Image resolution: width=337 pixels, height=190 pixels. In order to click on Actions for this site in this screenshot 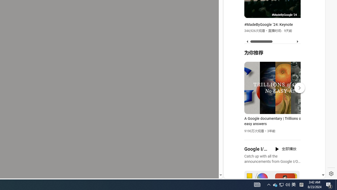, I will do `click(298, 117)`.